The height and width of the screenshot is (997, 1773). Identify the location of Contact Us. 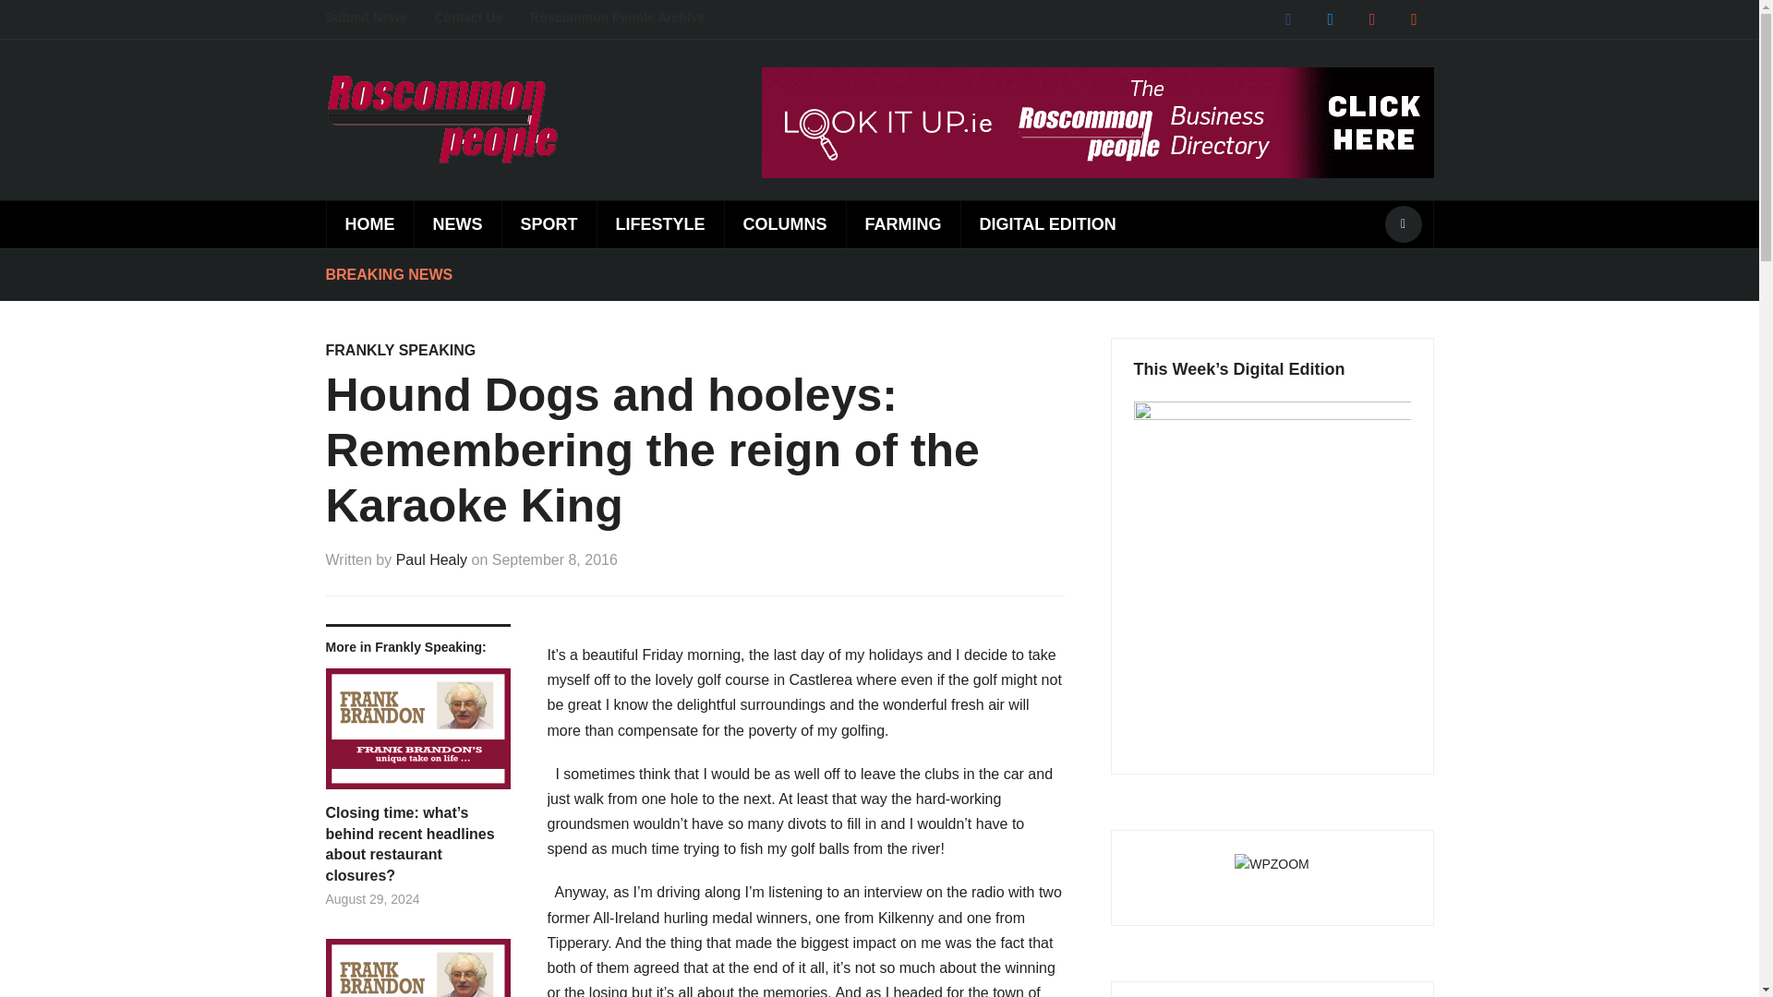
(482, 18).